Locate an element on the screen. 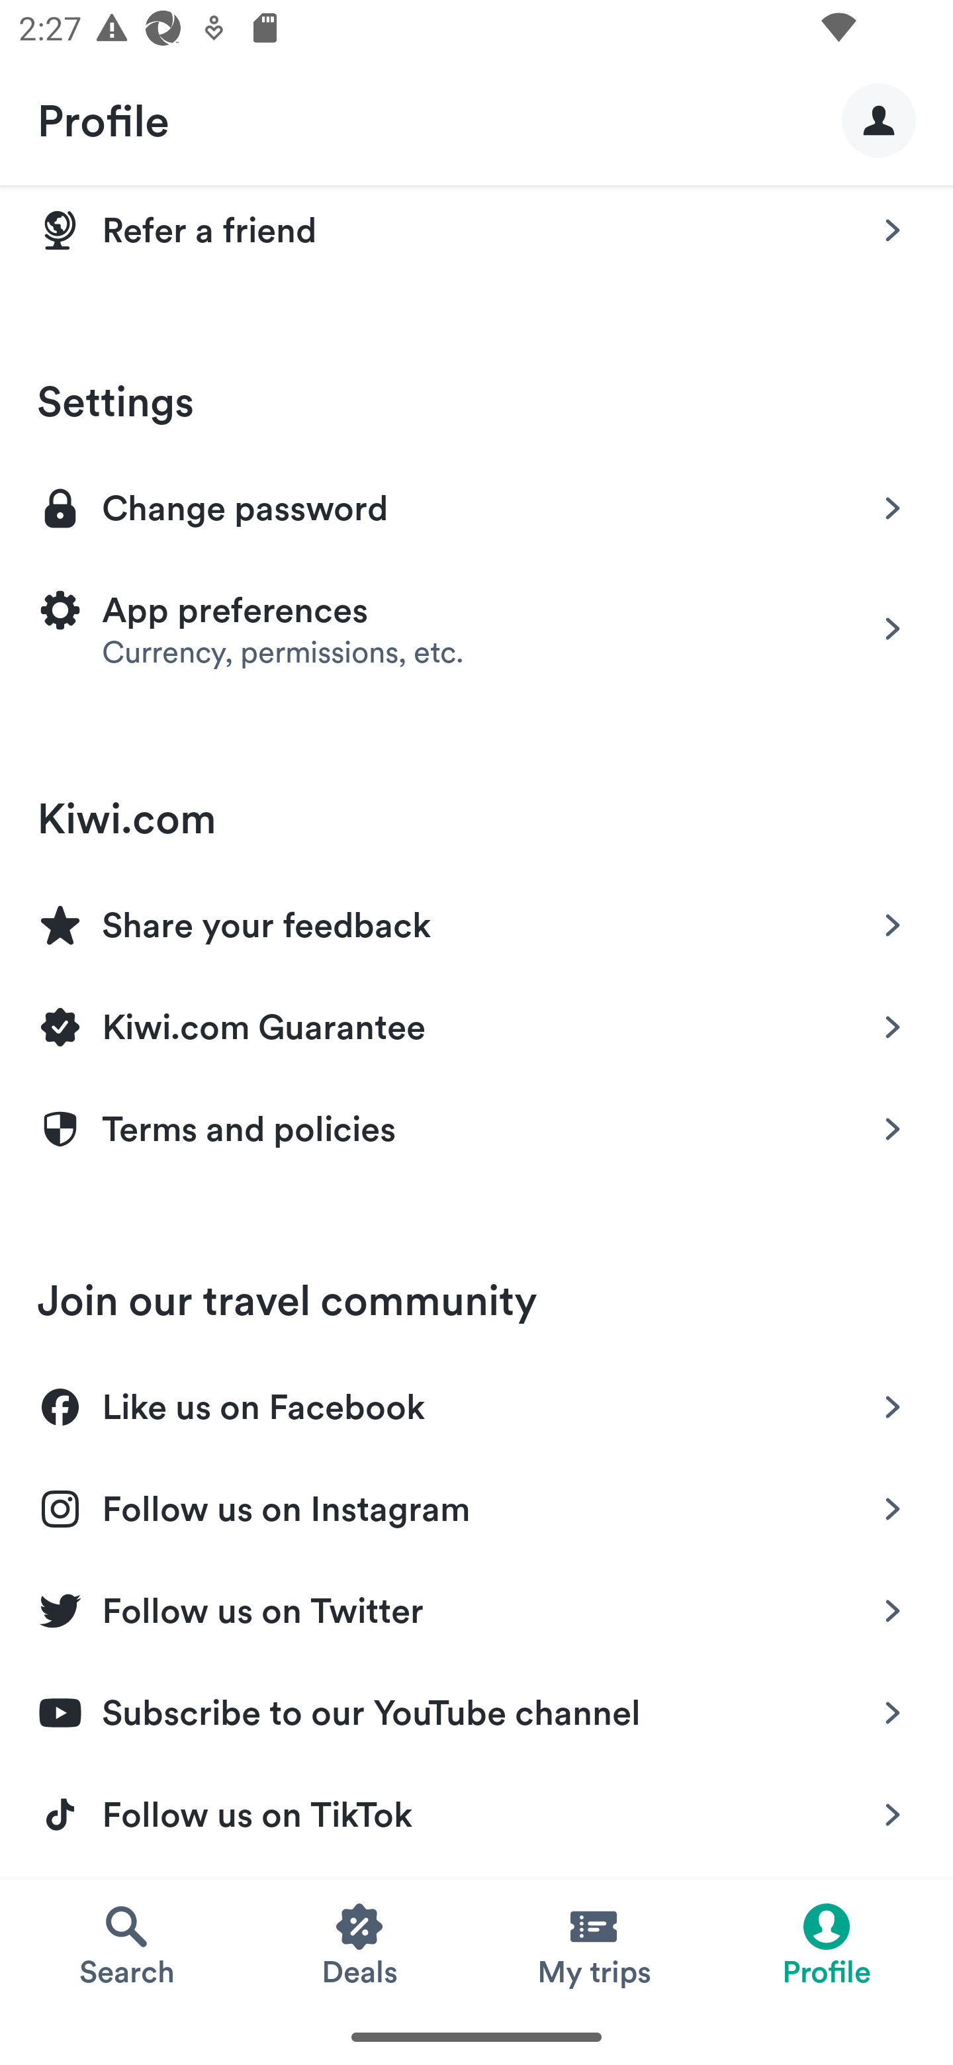 The height and width of the screenshot is (2065, 953). Follow us on Twitter is located at coordinates (476, 1606).